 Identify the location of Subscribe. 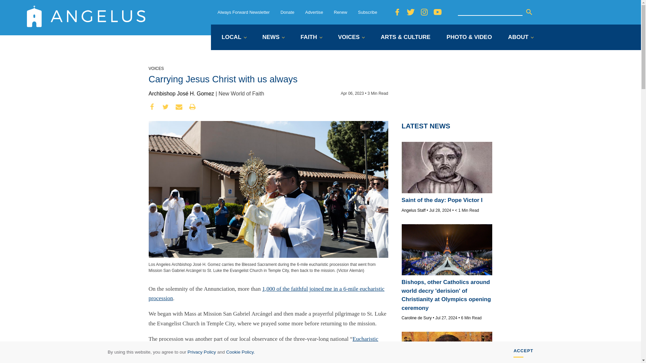
(367, 12).